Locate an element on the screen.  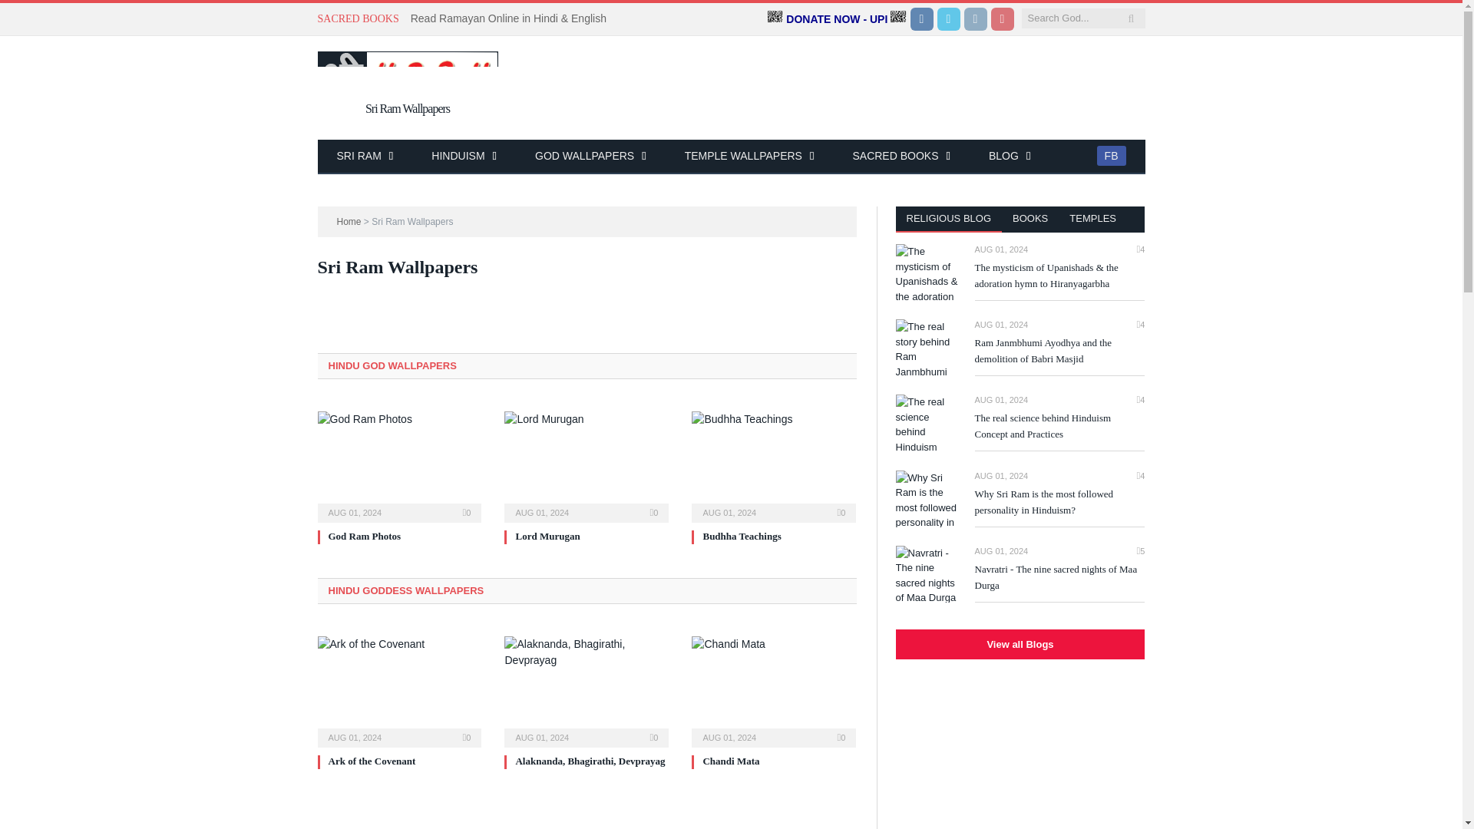
DONATE NOW - UPI is located at coordinates (837, 19).